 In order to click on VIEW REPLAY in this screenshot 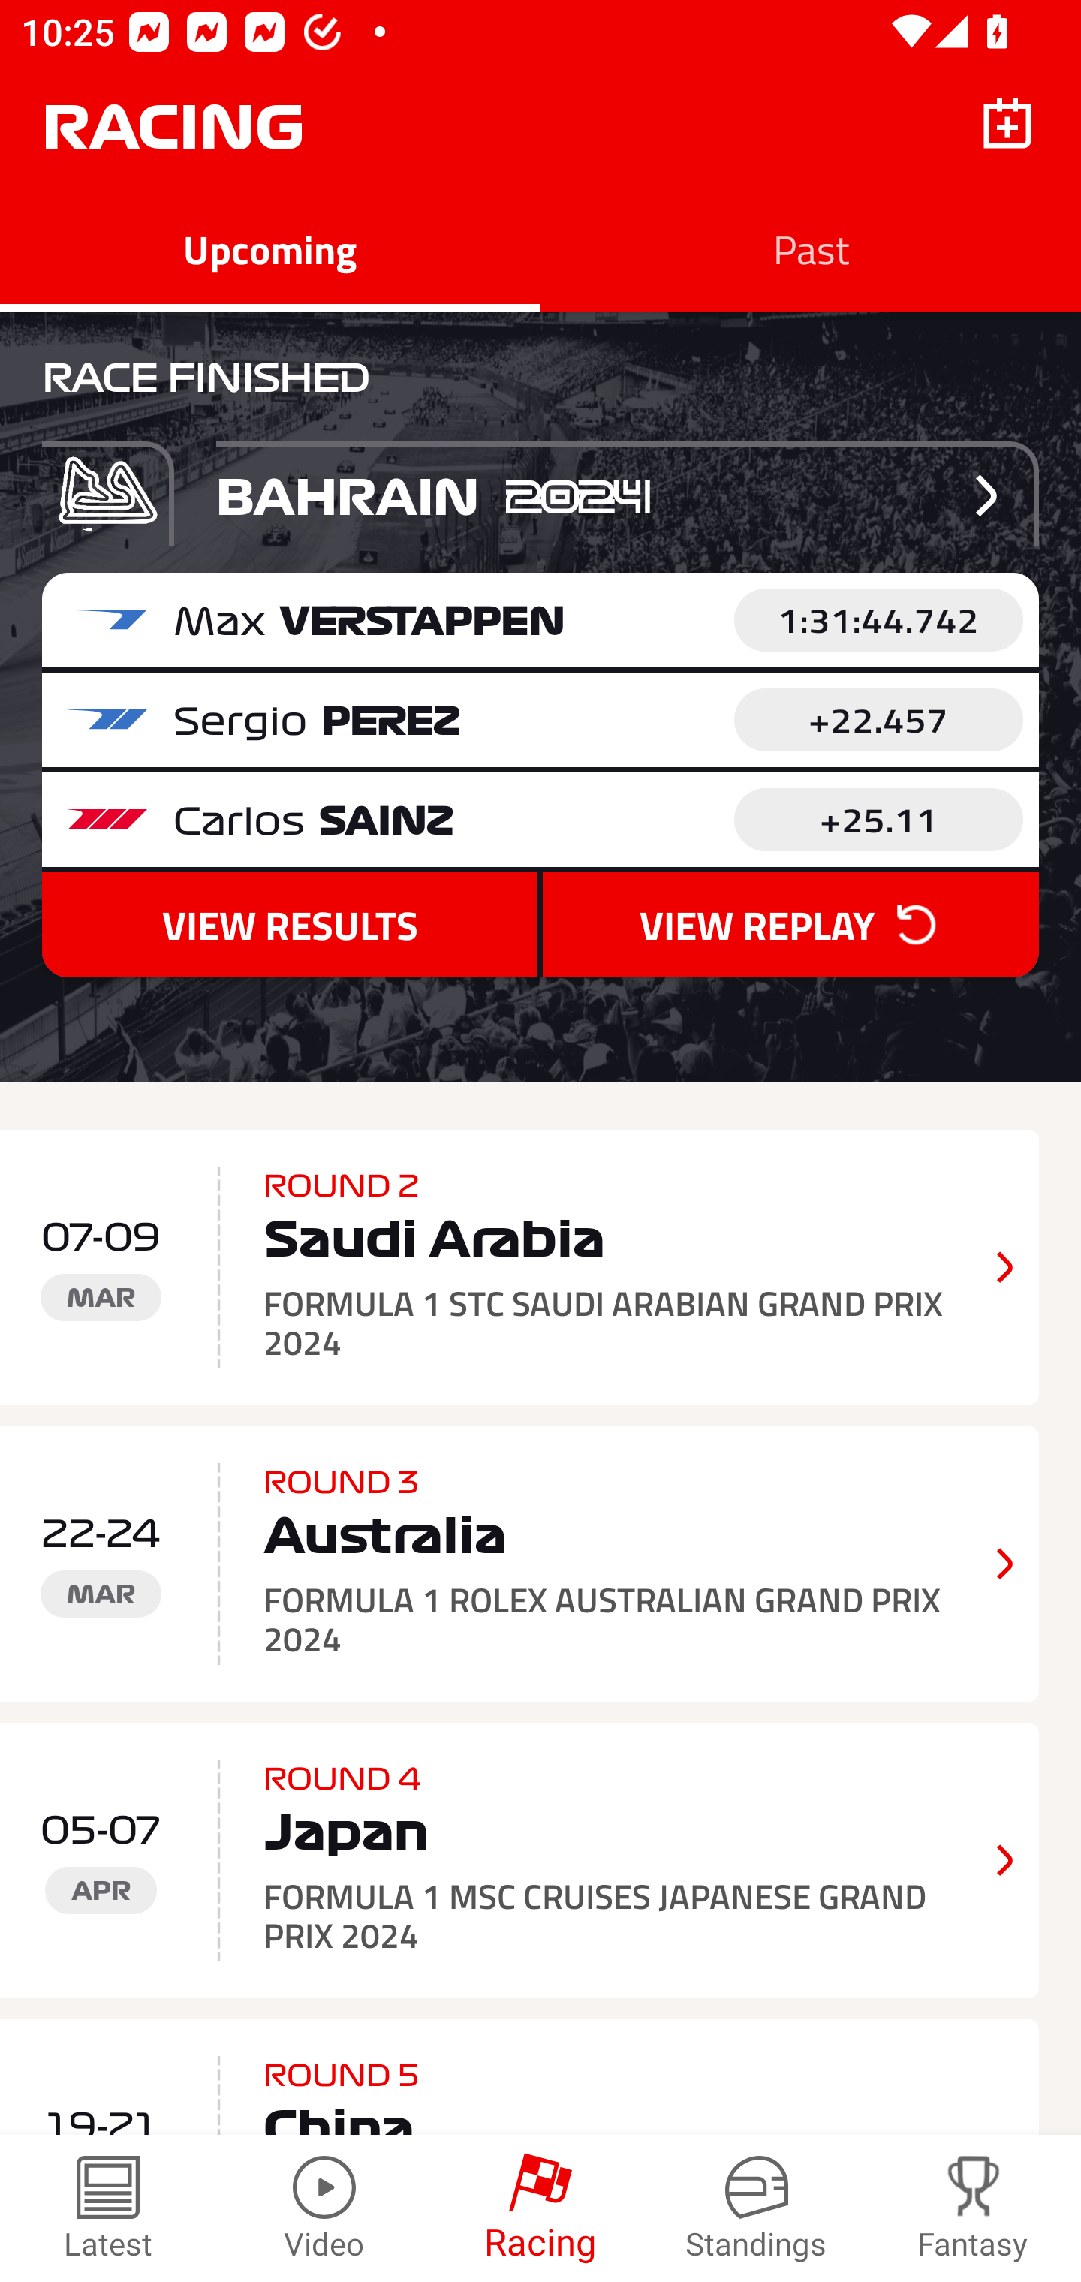, I will do `click(790, 924)`.